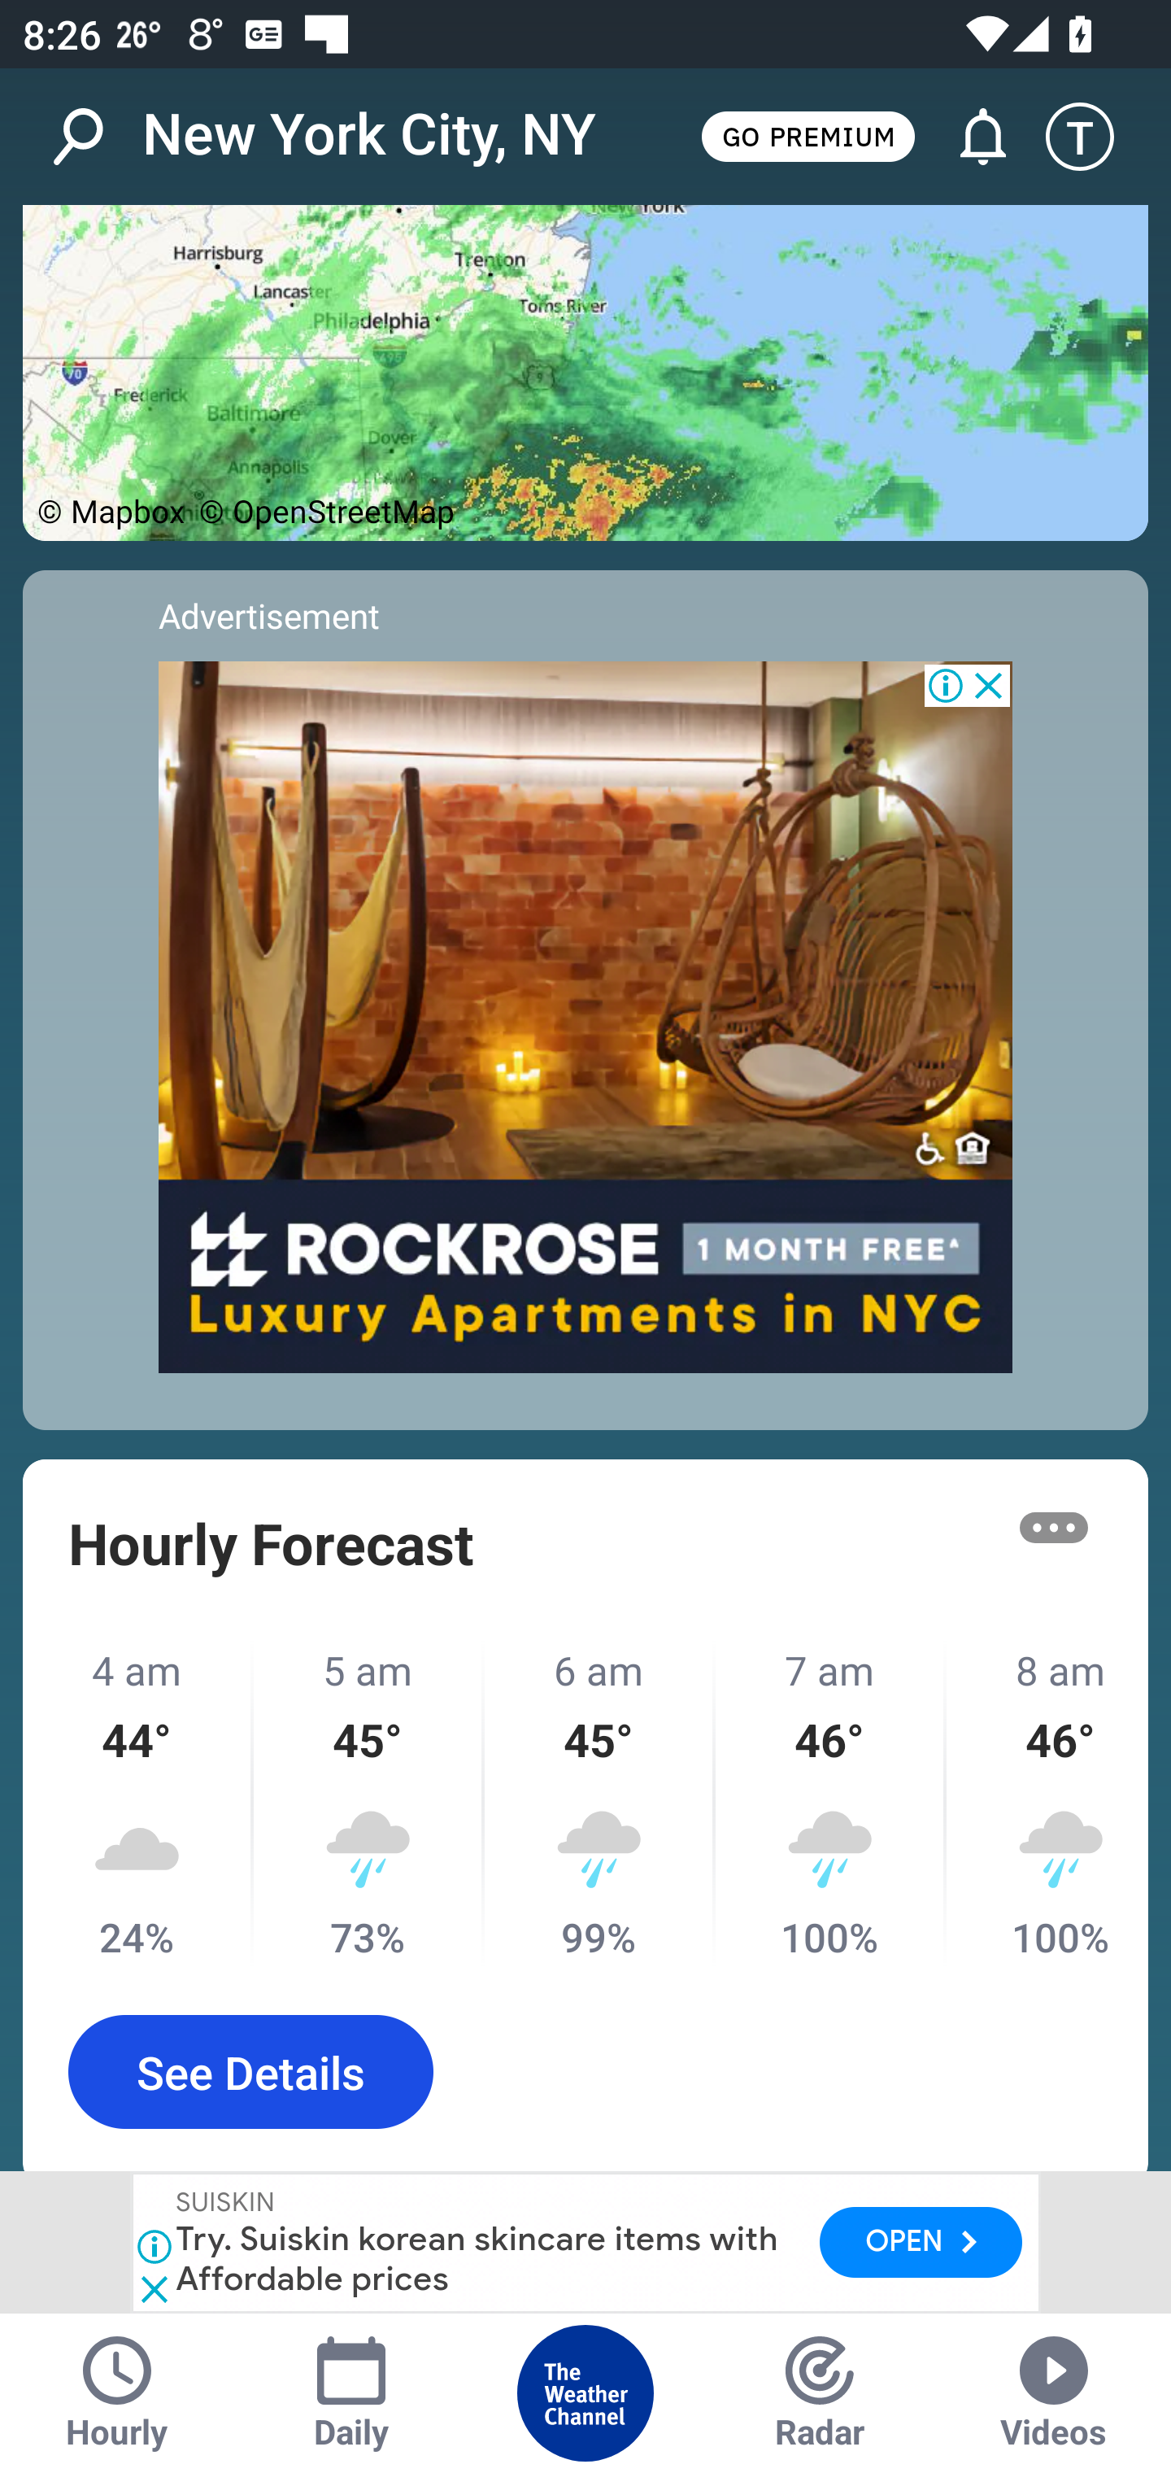 The image size is (1171, 2473). What do you see at coordinates (585, 373) in the screenshot?
I see `See Map Details` at bounding box center [585, 373].